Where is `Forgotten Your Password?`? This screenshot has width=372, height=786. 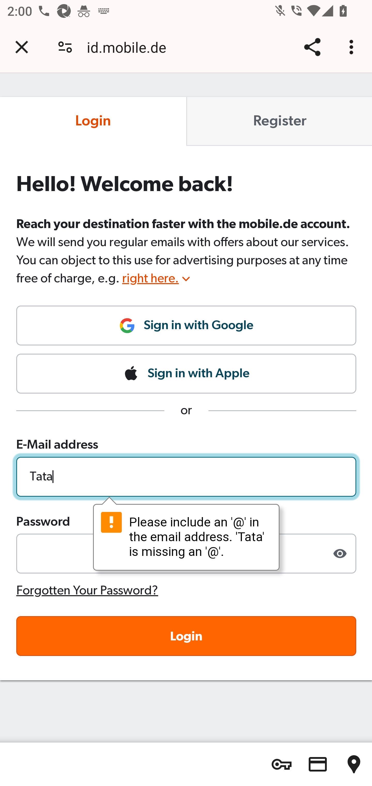 Forgotten Your Password? is located at coordinates (88, 590).